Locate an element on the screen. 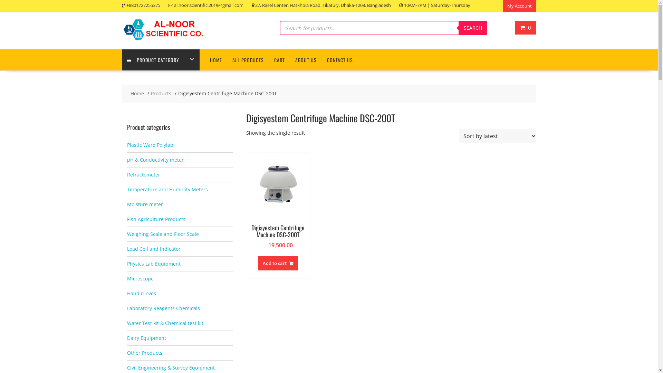 Image resolution: width=663 pixels, height=373 pixels. Laboratory Reagents Chemicals is located at coordinates (164, 308).